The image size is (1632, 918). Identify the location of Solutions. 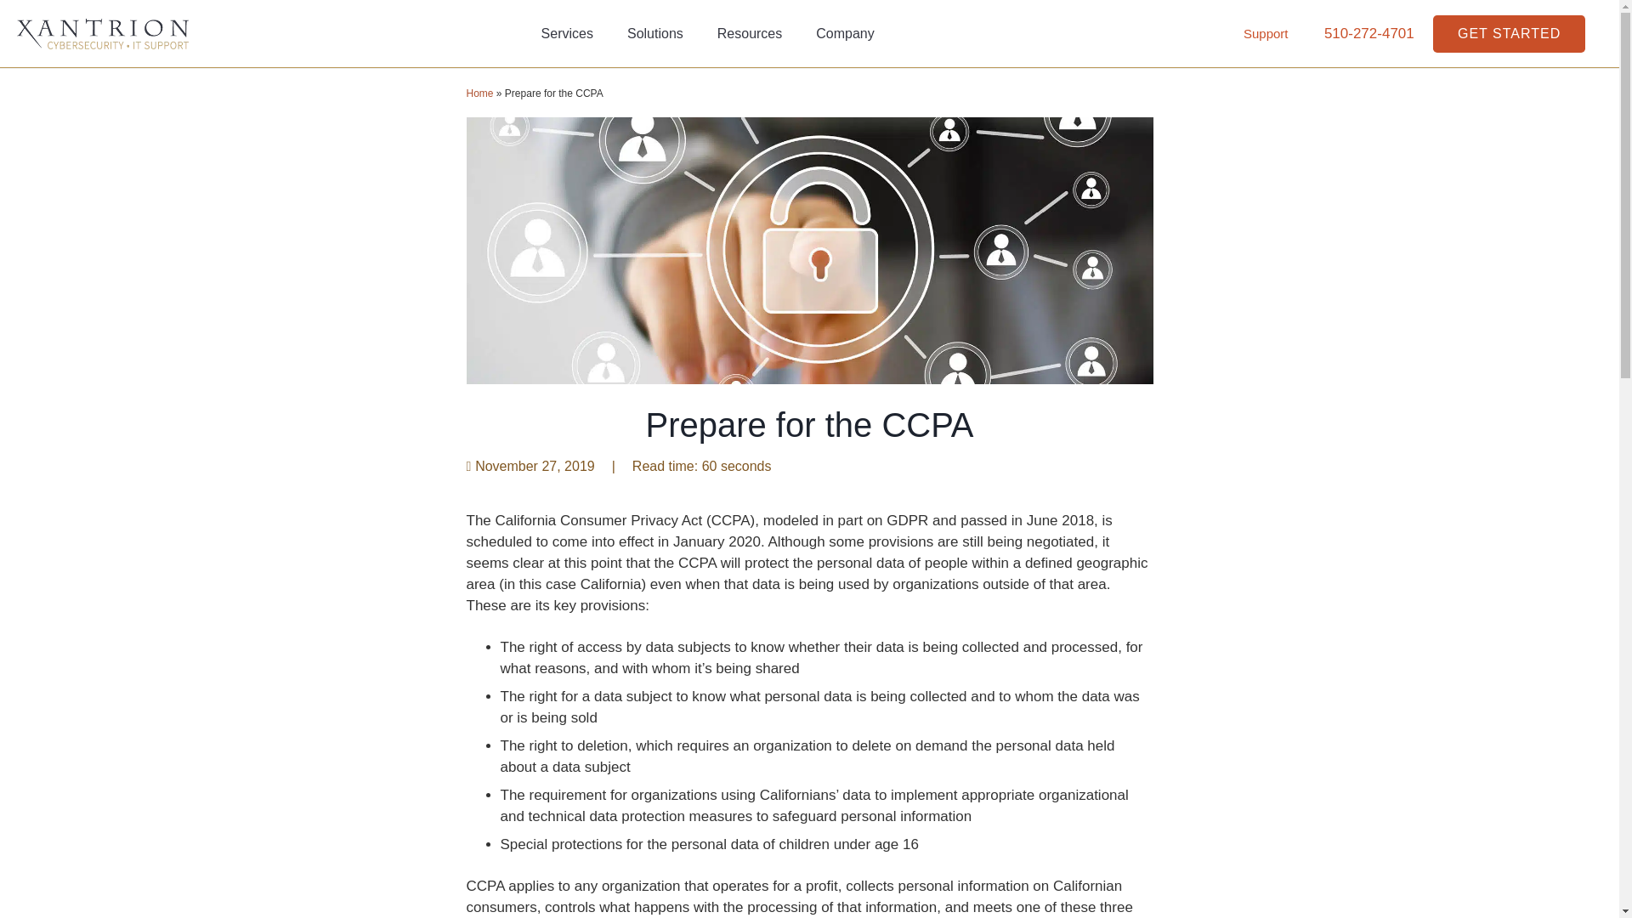
(654, 34).